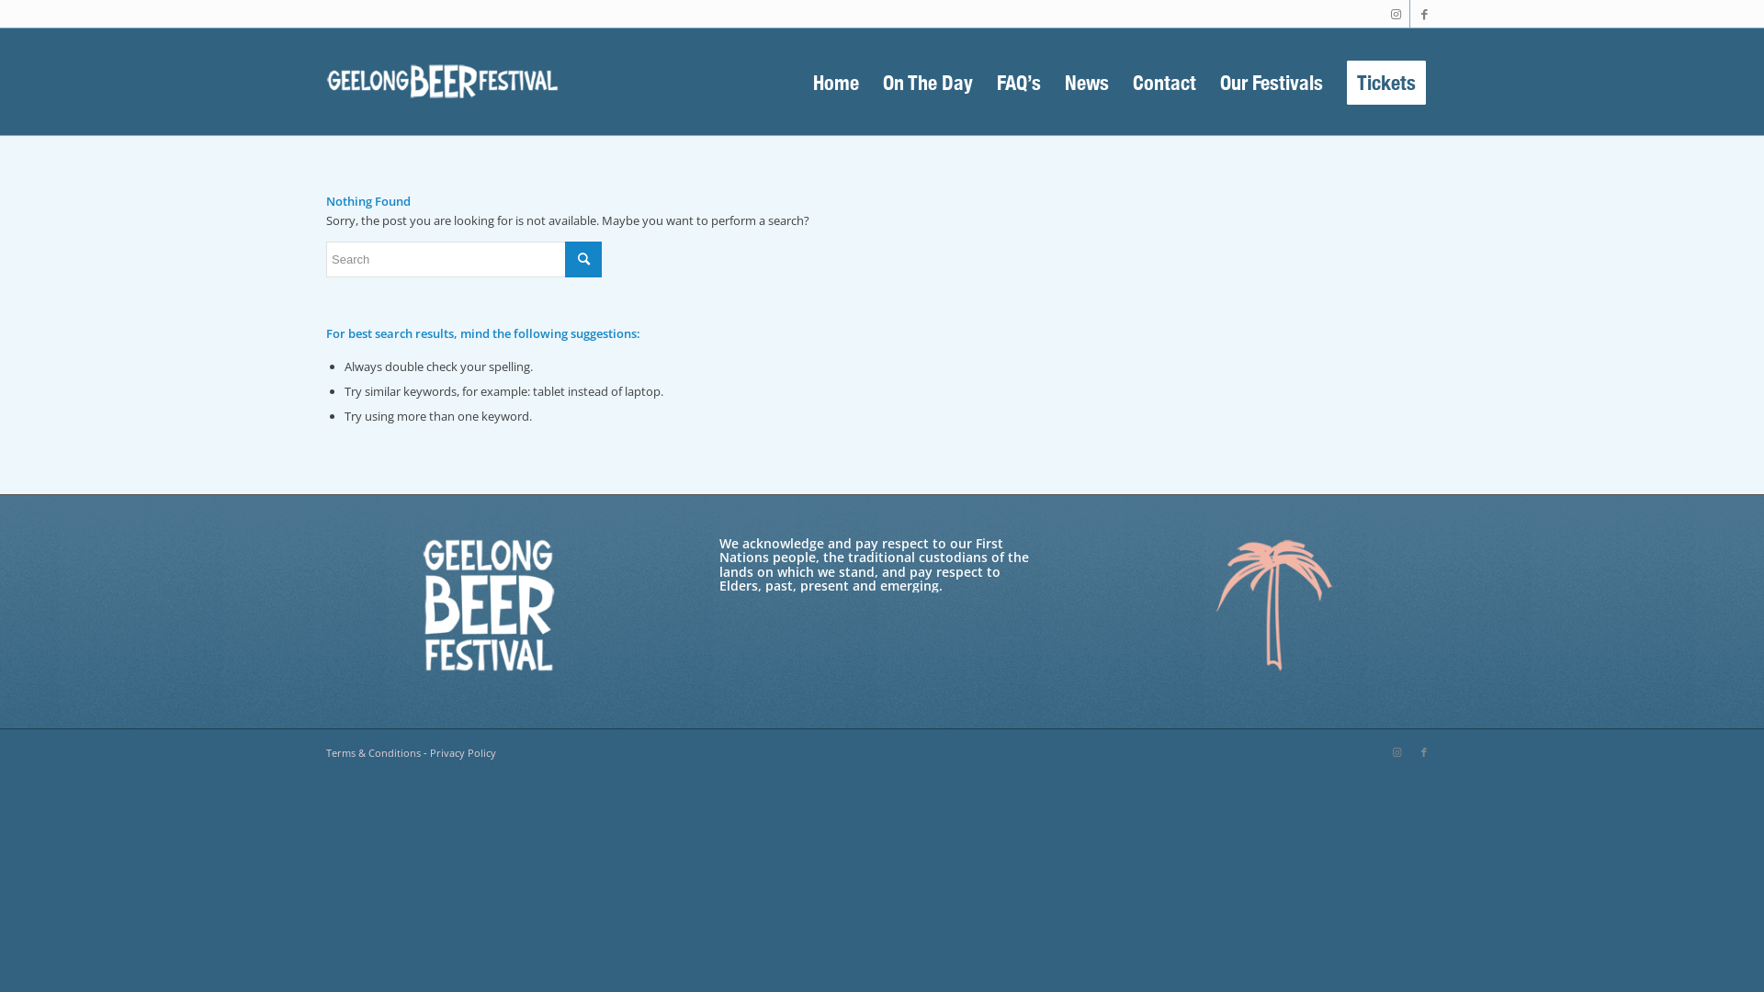  I want to click on Facebook, so click(1424, 14).